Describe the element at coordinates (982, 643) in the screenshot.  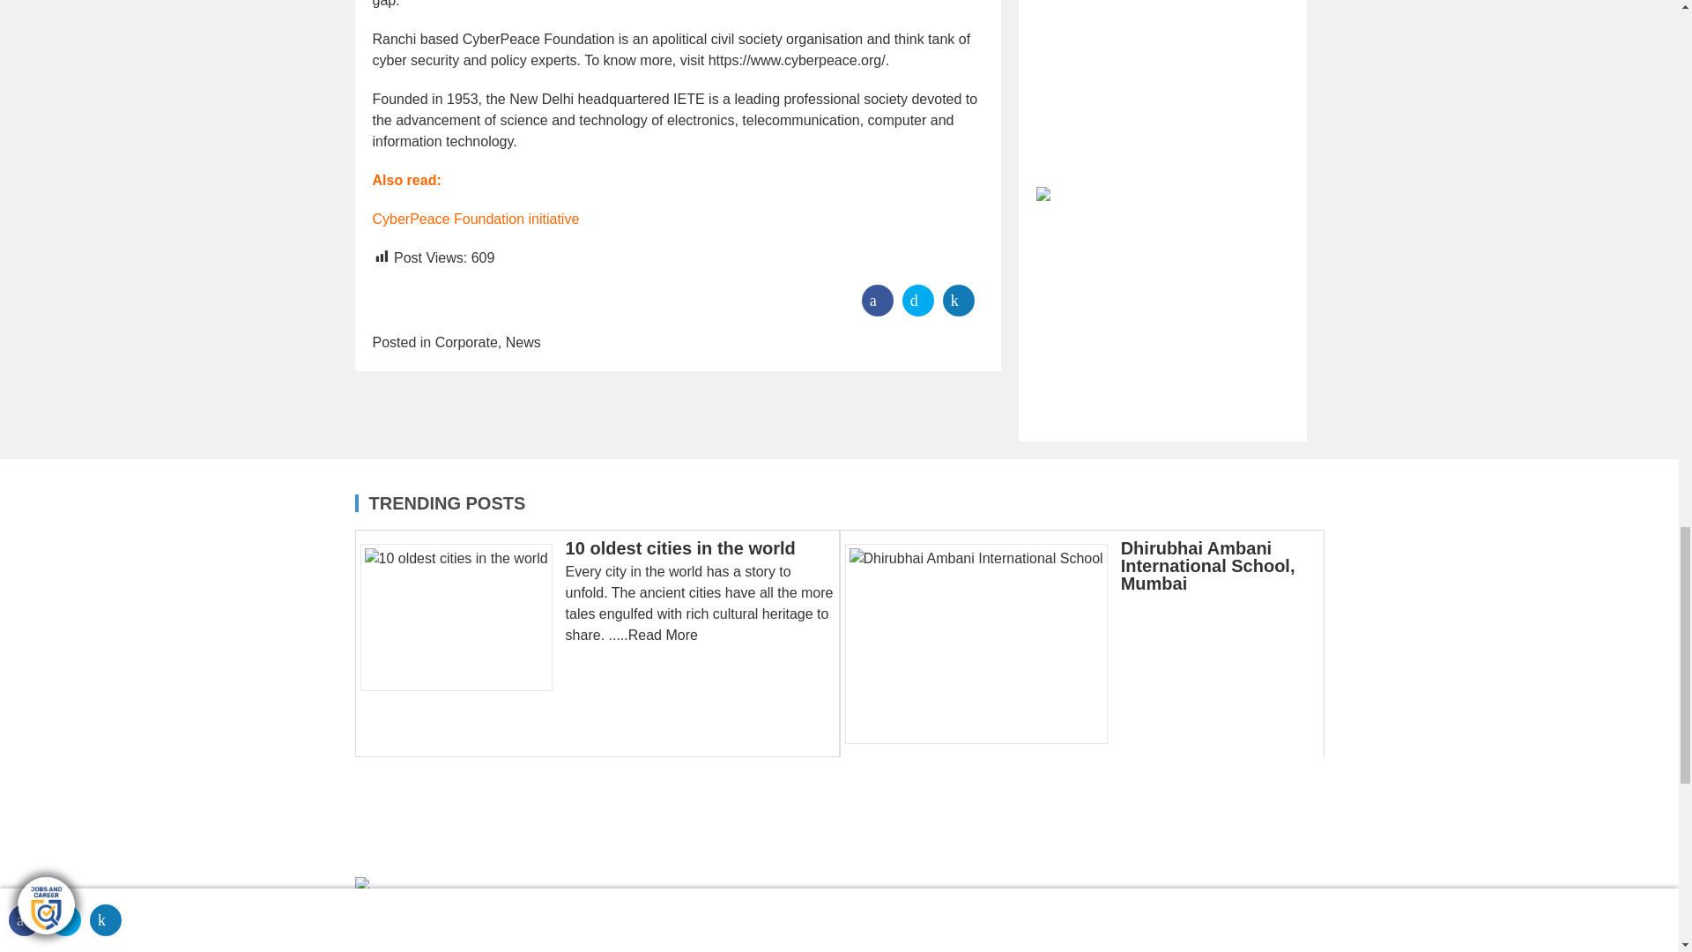
I see `Dhirubhai Ambani International School, Mumbai` at that location.